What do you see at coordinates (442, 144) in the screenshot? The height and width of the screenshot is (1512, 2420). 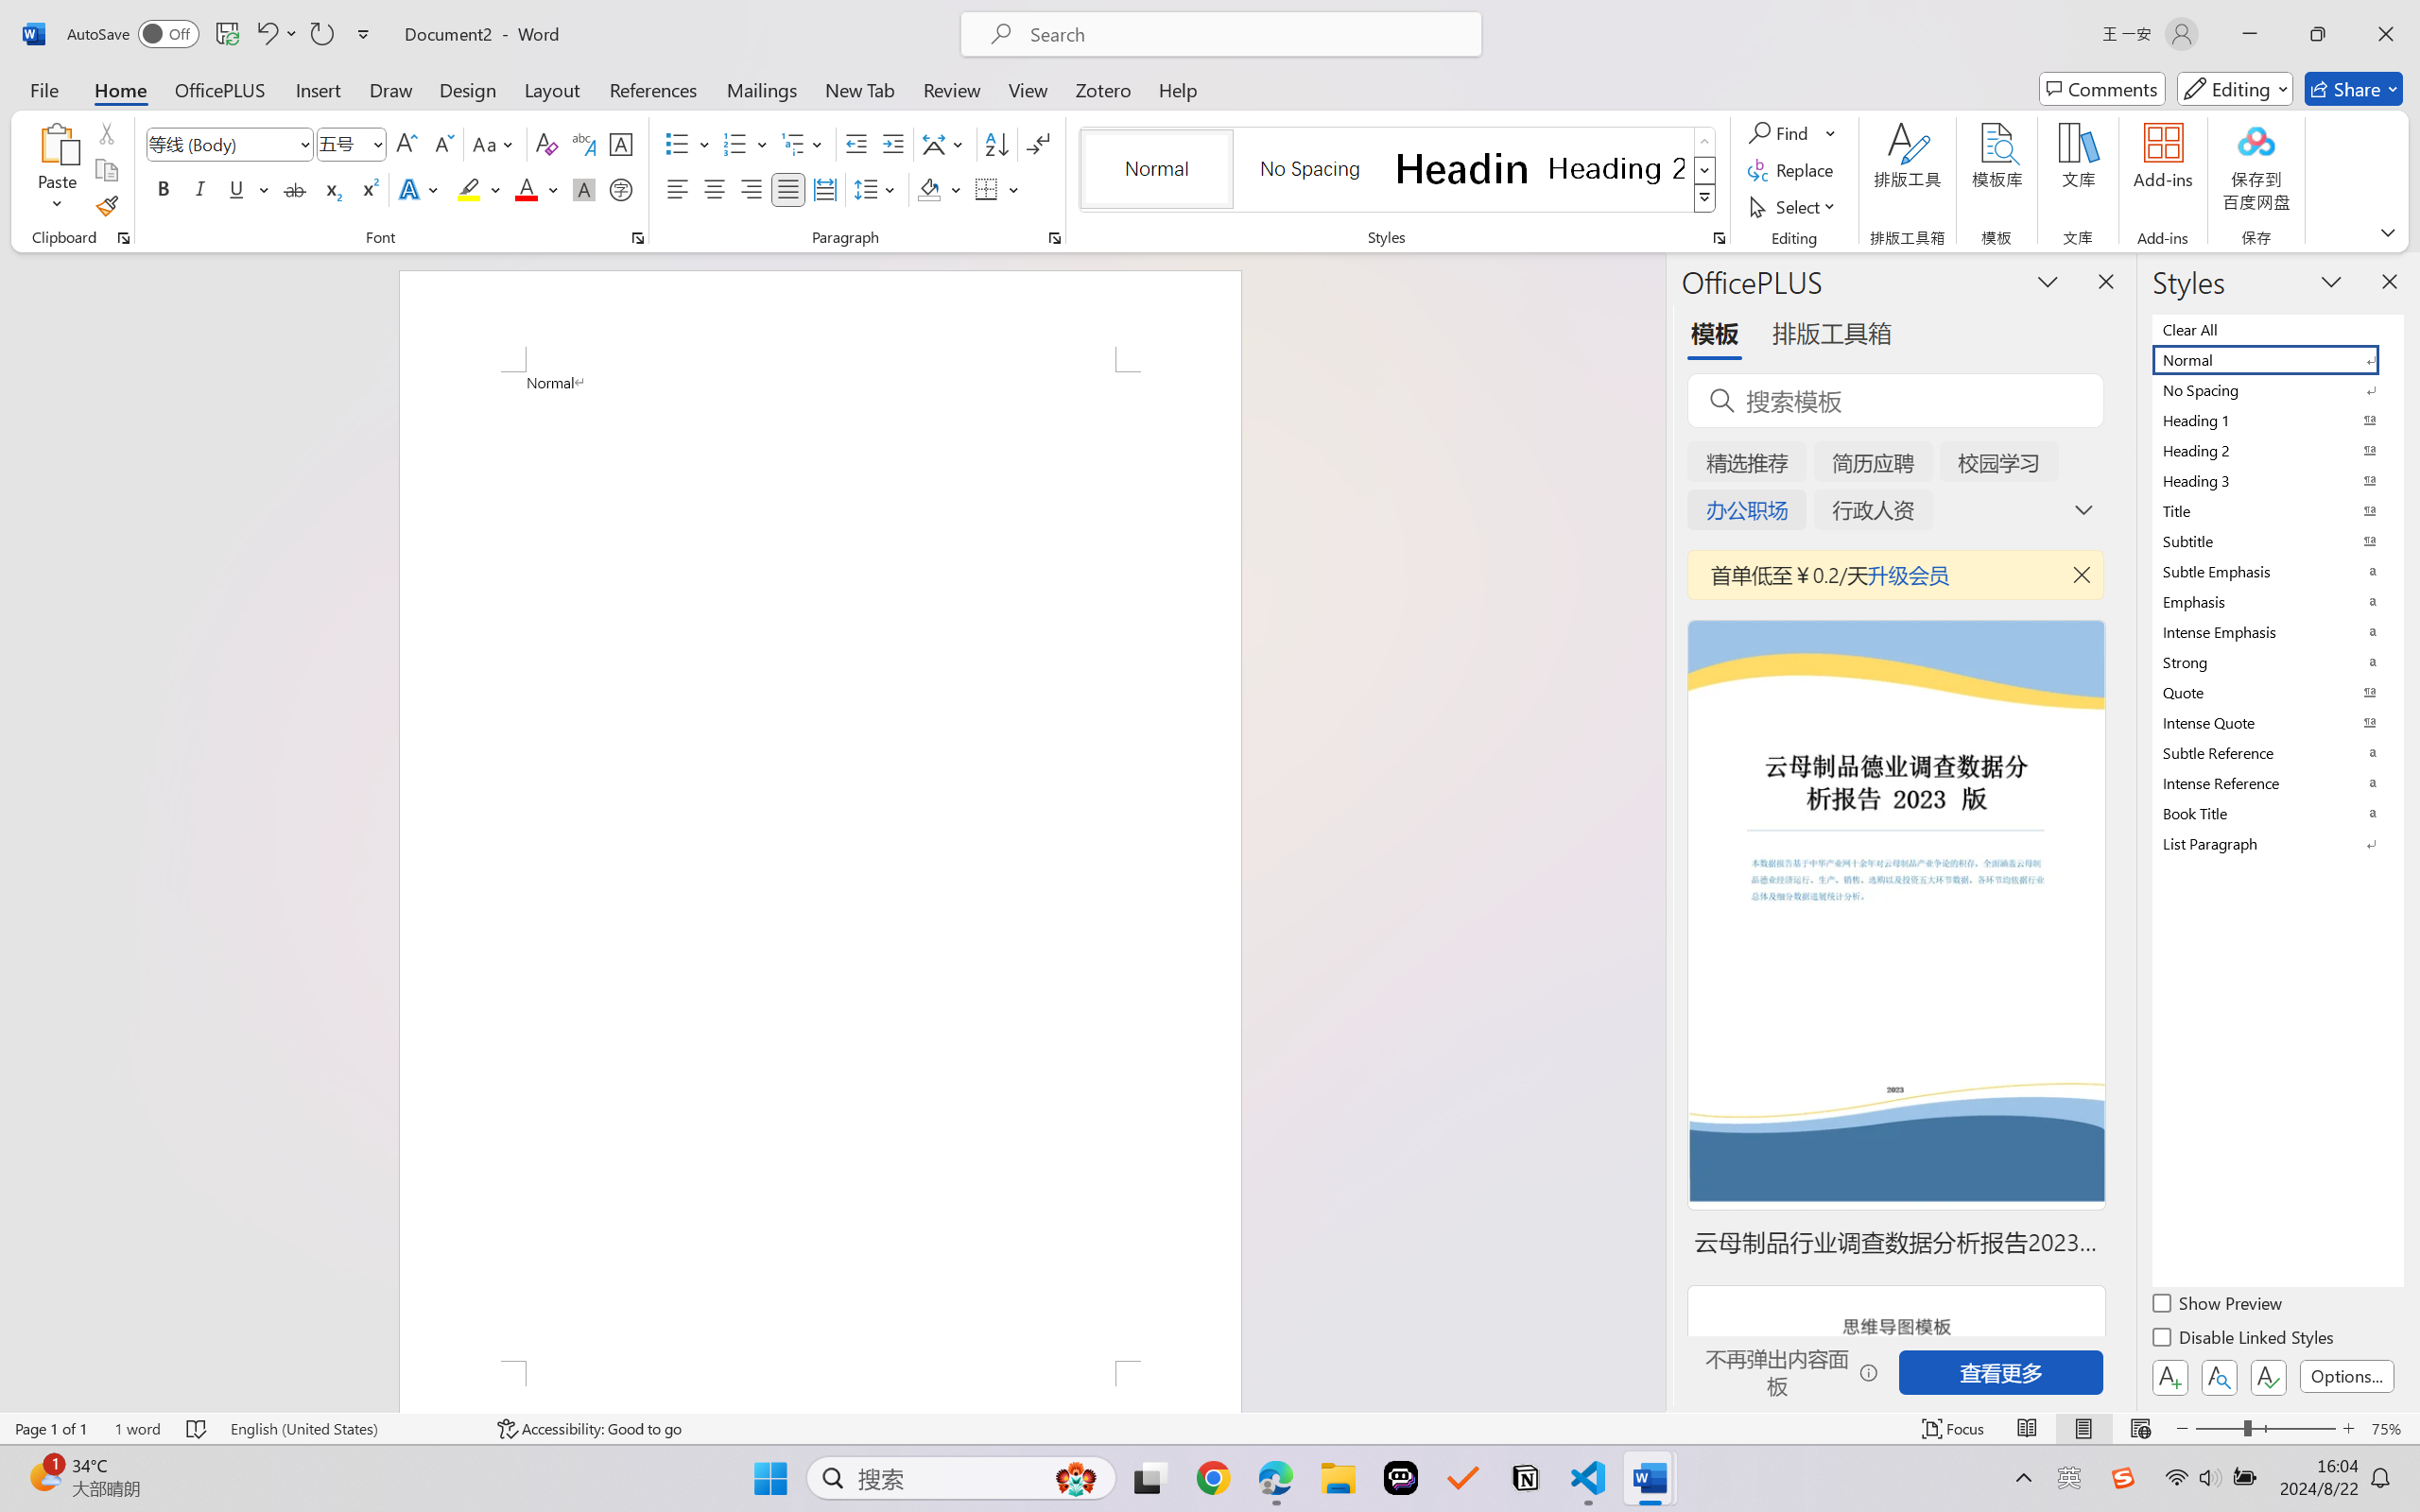 I see `Shrink Font` at bounding box center [442, 144].